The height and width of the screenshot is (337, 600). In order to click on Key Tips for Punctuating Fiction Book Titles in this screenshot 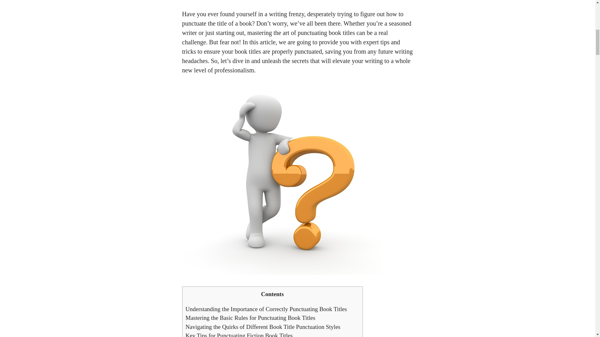, I will do `click(239, 335)`.